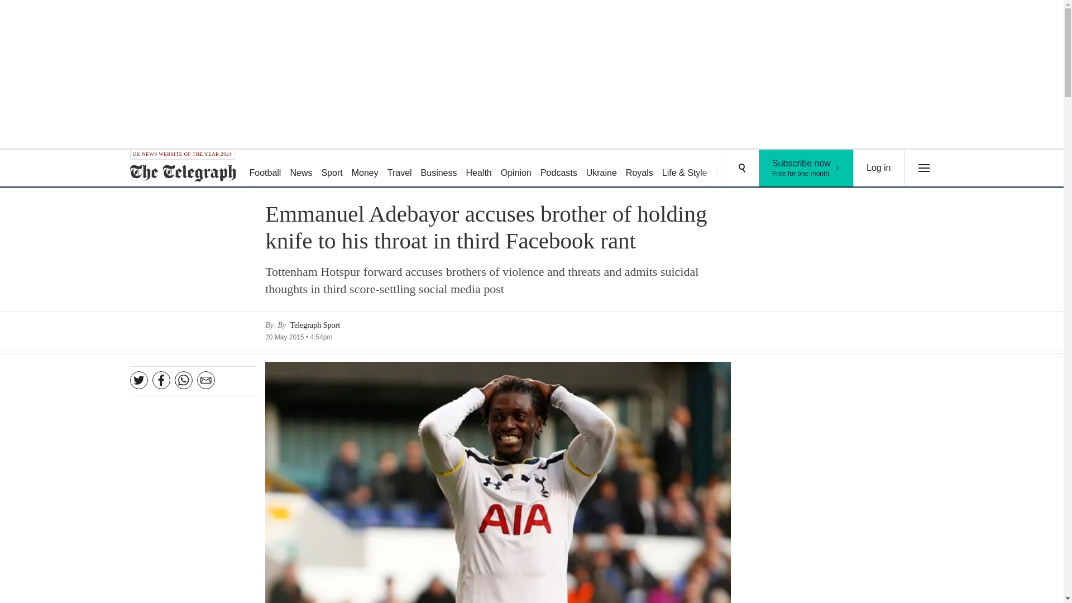 The width and height of the screenshot is (1072, 603). I want to click on Puzzles, so click(806, 167).